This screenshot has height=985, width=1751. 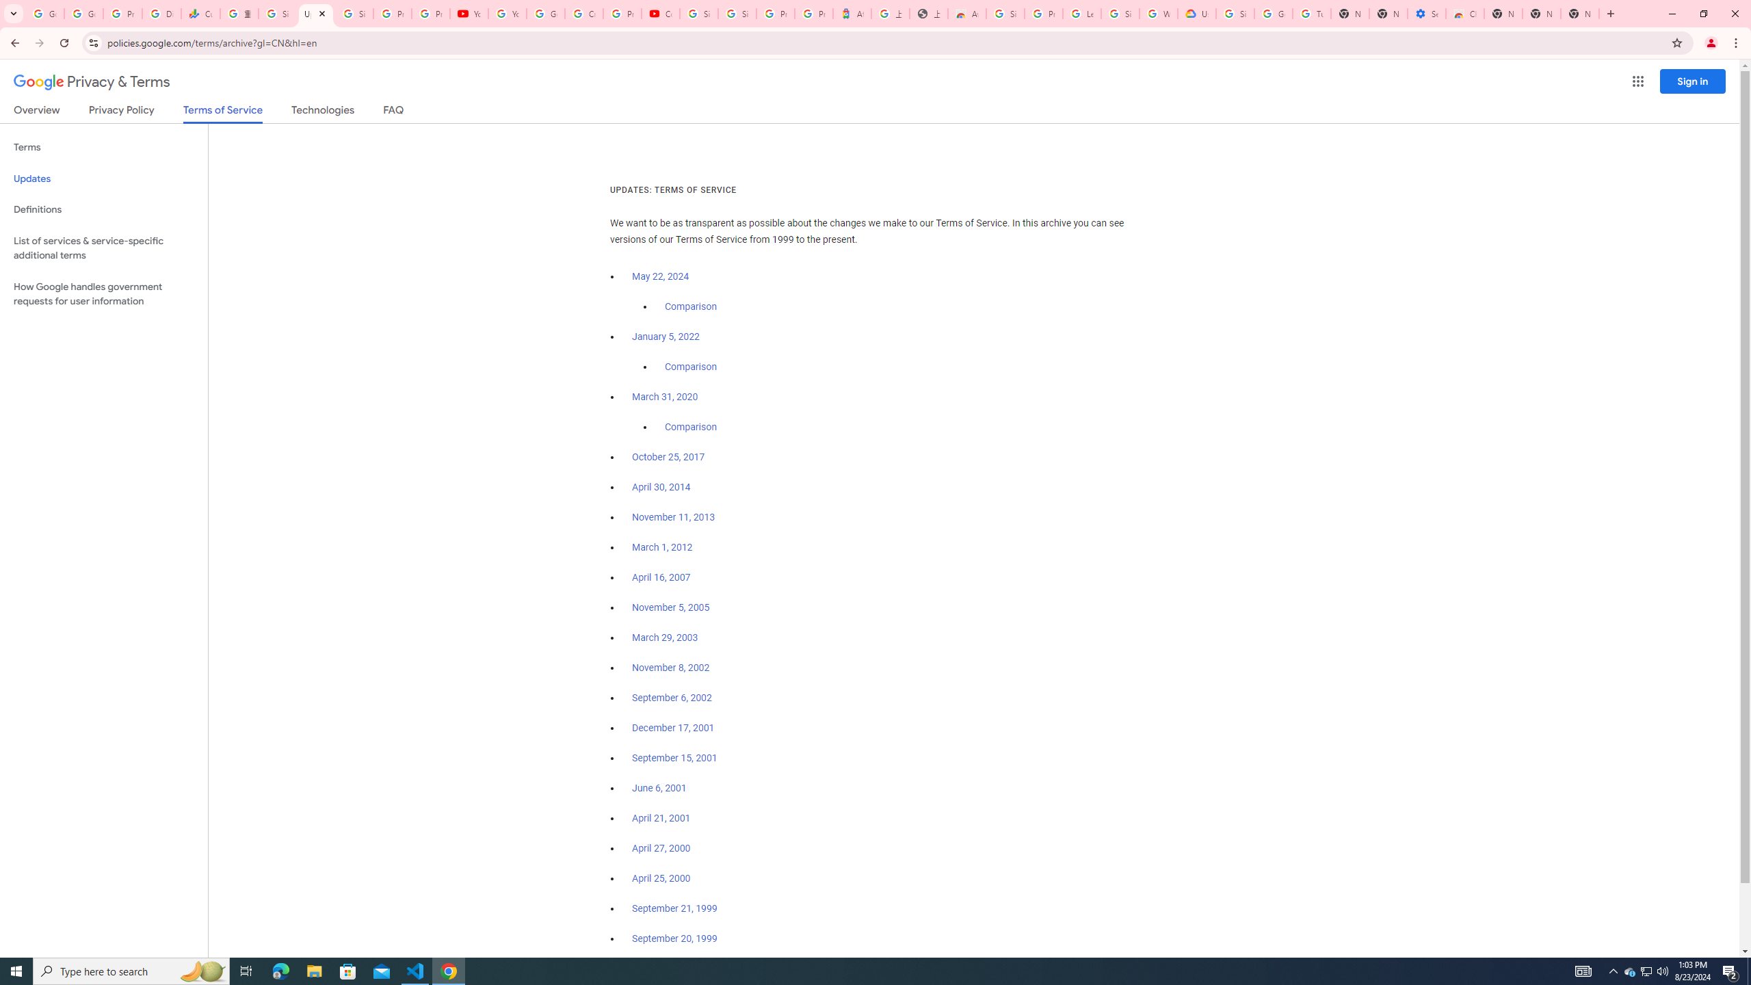 I want to click on April 30, 2014, so click(x=662, y=487).